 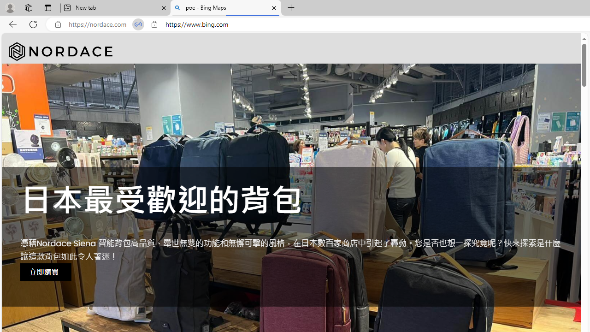 What do you see at coordinates (28, 7) in the screenshot?
I see `Workspaces` at bounding box center [28, 7].